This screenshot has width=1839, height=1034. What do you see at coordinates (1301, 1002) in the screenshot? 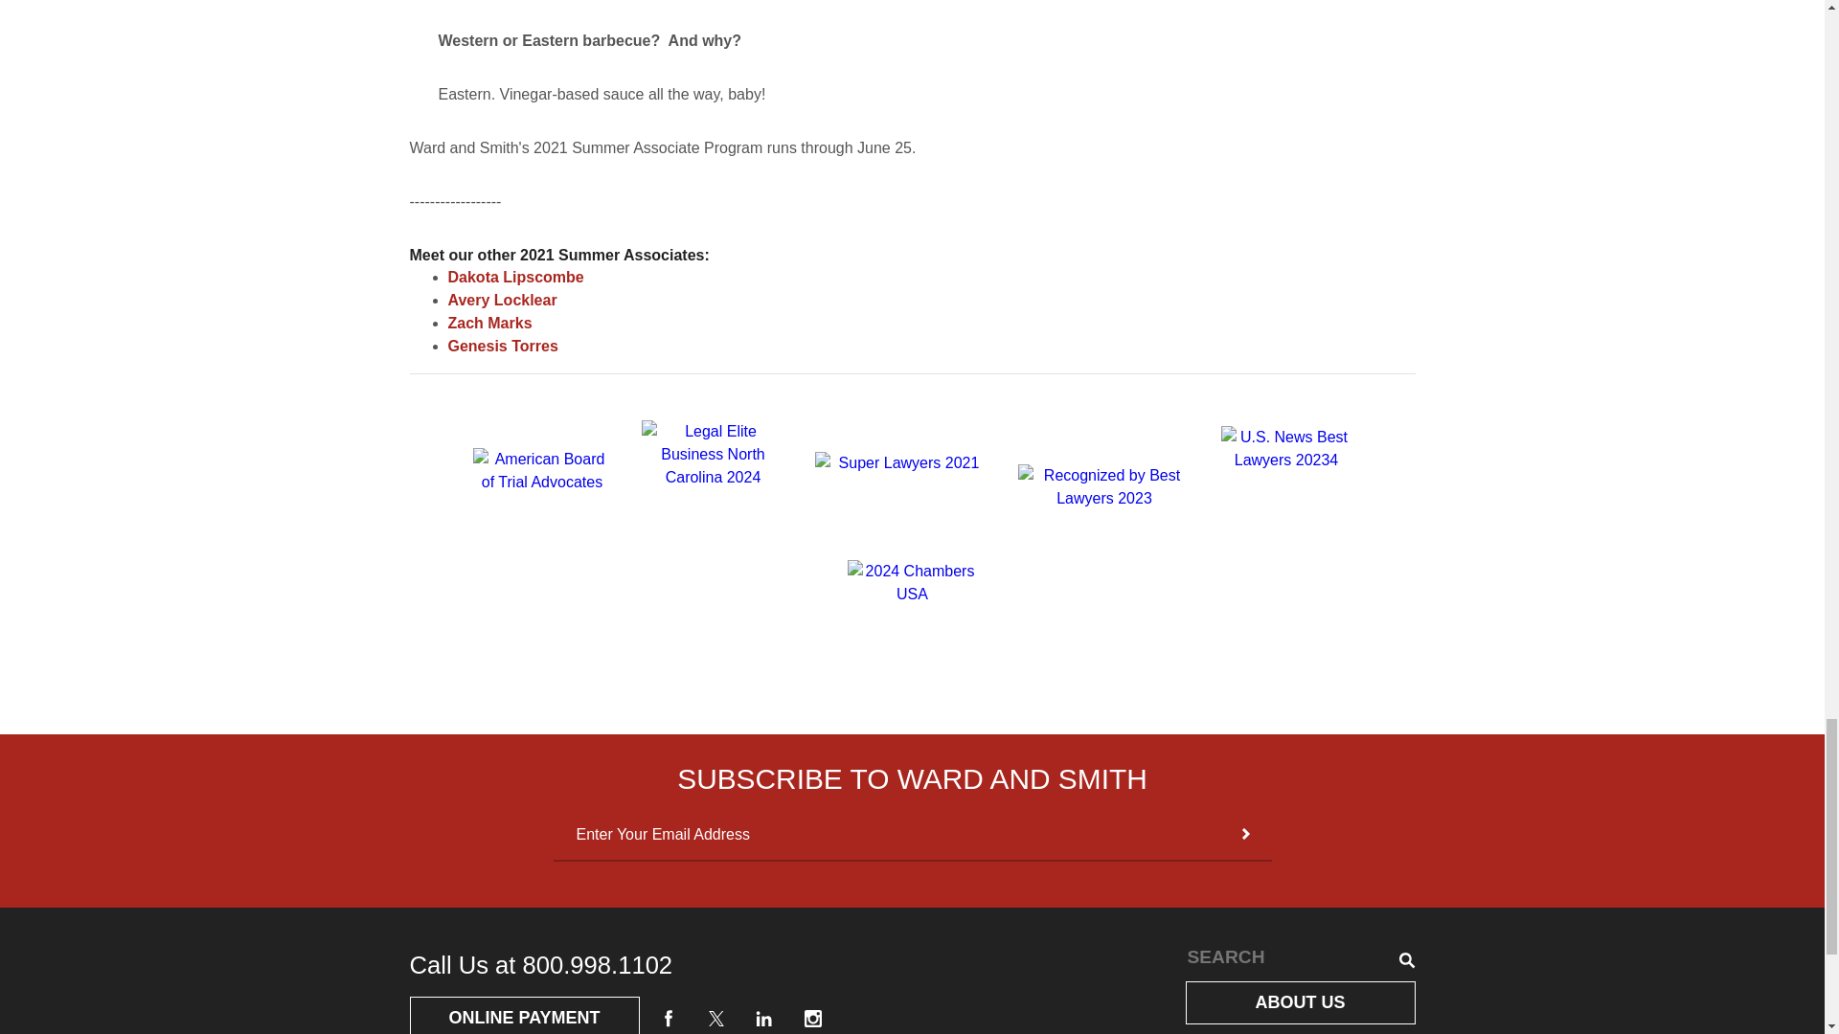
I see `ABOUT US` at bounding box center [1301, 1002].